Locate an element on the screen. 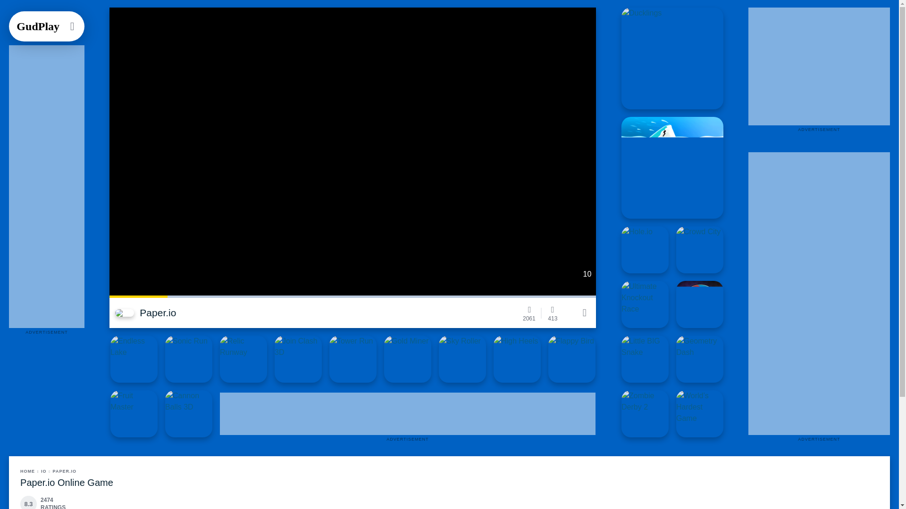 Image resolution: width=906 pixels, height=509 pixels. GudPlay is located at coordinates (38, 26).